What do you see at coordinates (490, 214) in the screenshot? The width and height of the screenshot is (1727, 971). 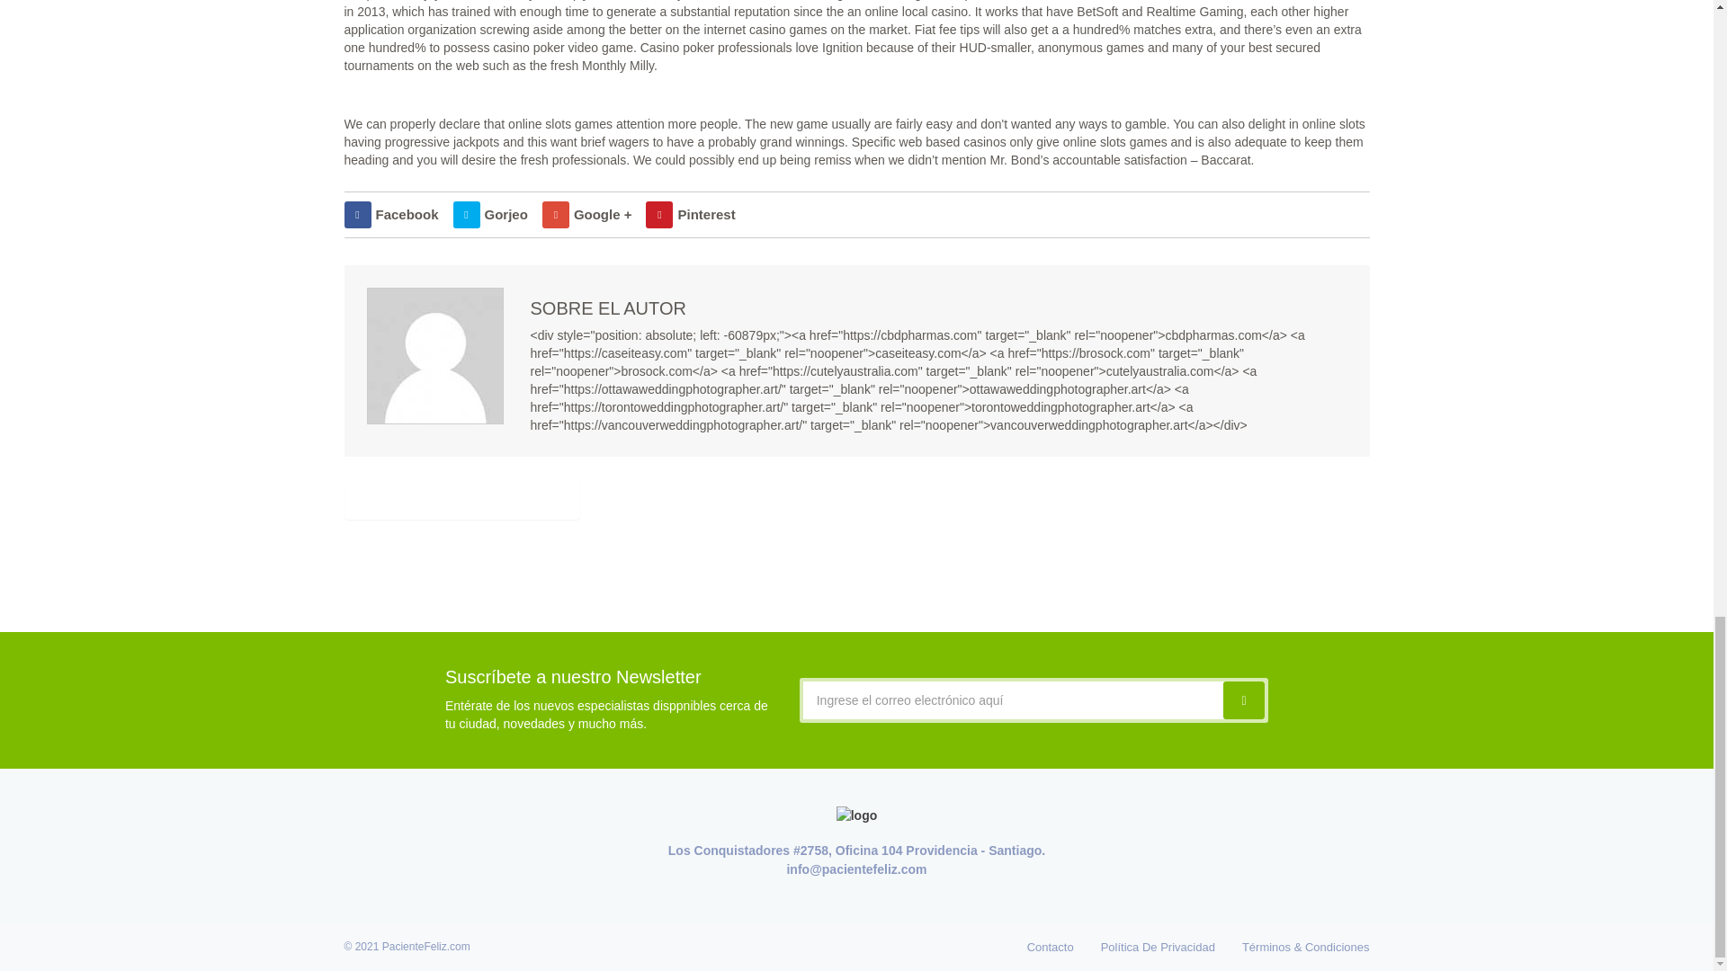 I see `Gorjeo` at bounding box center [490, 214].